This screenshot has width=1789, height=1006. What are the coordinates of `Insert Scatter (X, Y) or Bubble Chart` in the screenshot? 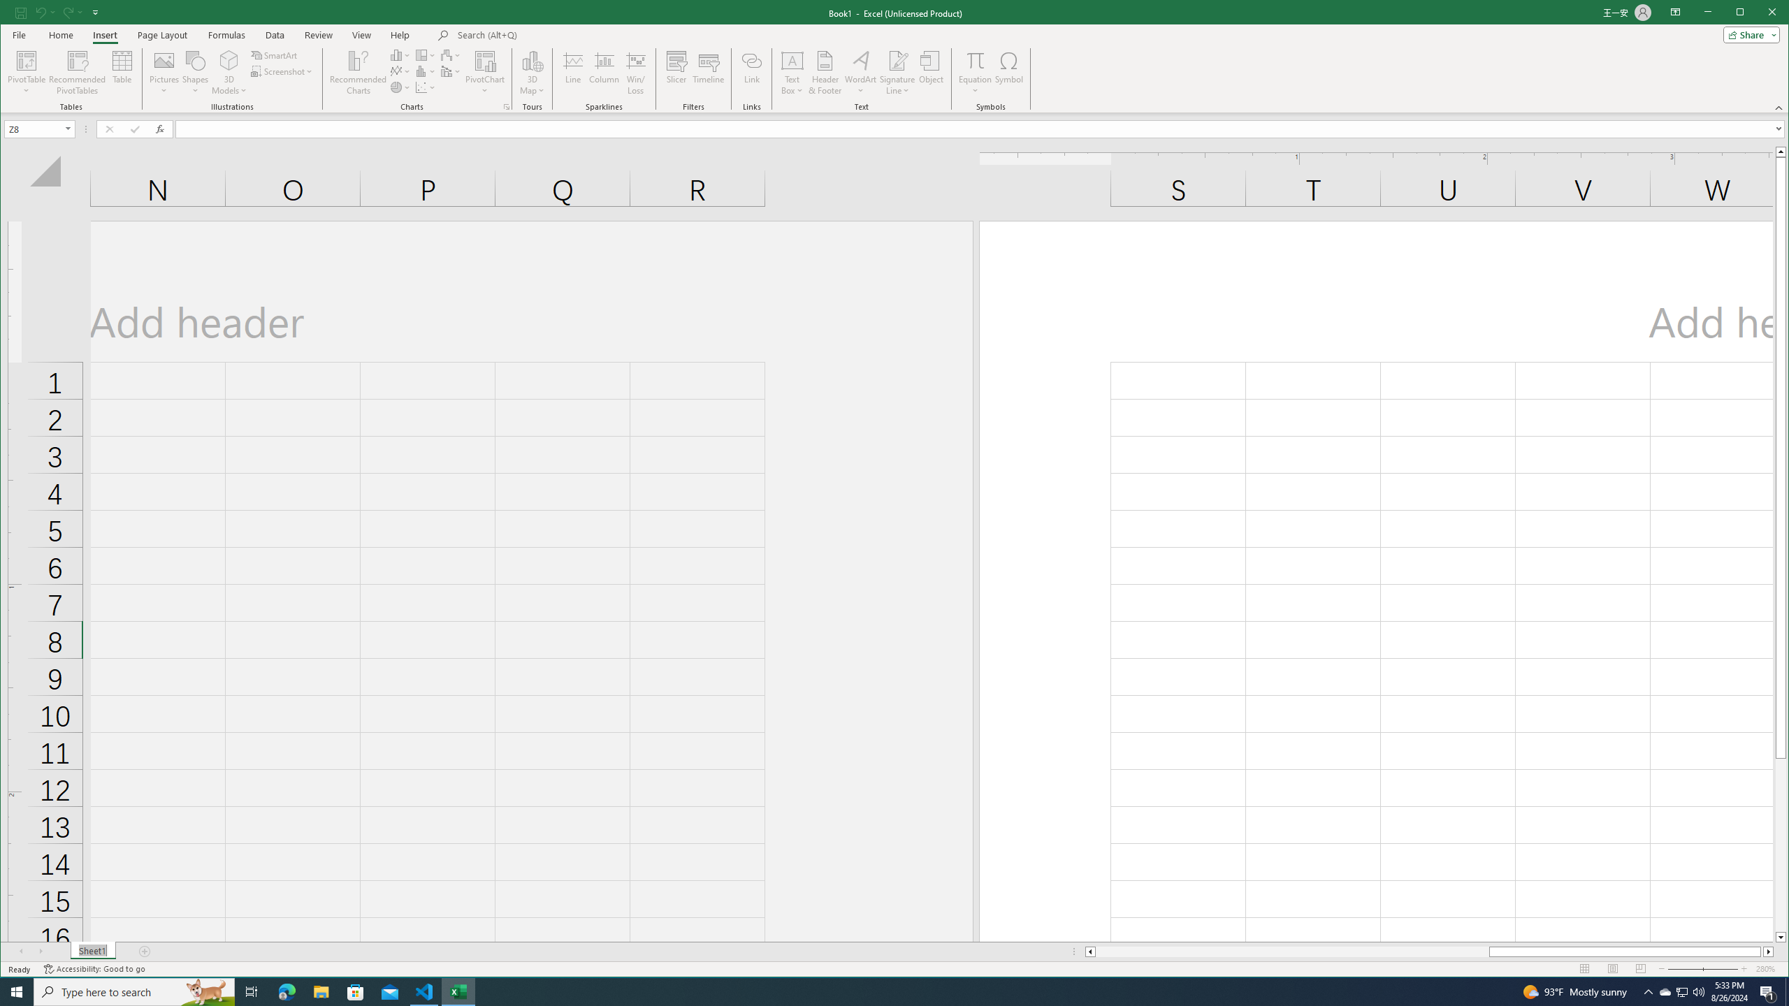 It's located at (426, 87).